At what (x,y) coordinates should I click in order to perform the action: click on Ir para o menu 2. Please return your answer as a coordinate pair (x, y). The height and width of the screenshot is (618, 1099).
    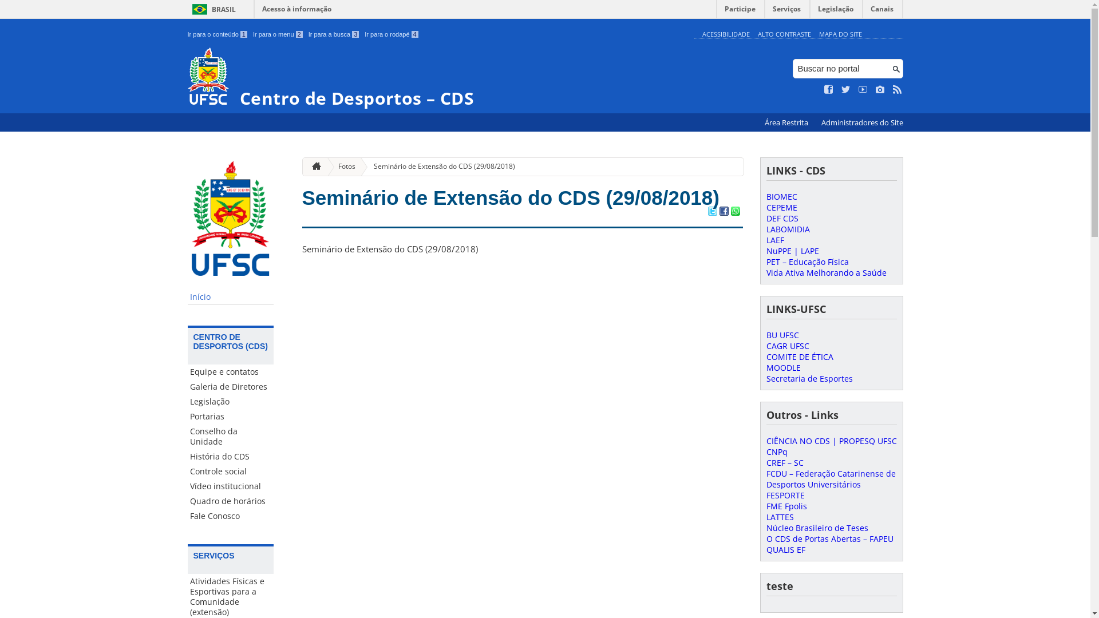
    Looking at the image, I should click on (278, 34).